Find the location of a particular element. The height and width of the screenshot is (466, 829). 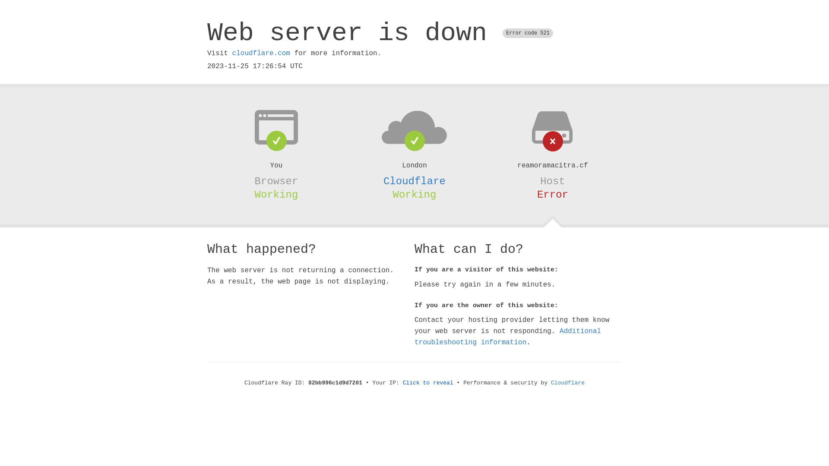

Additional troubleshooting information is located at coordinates (508, 337).